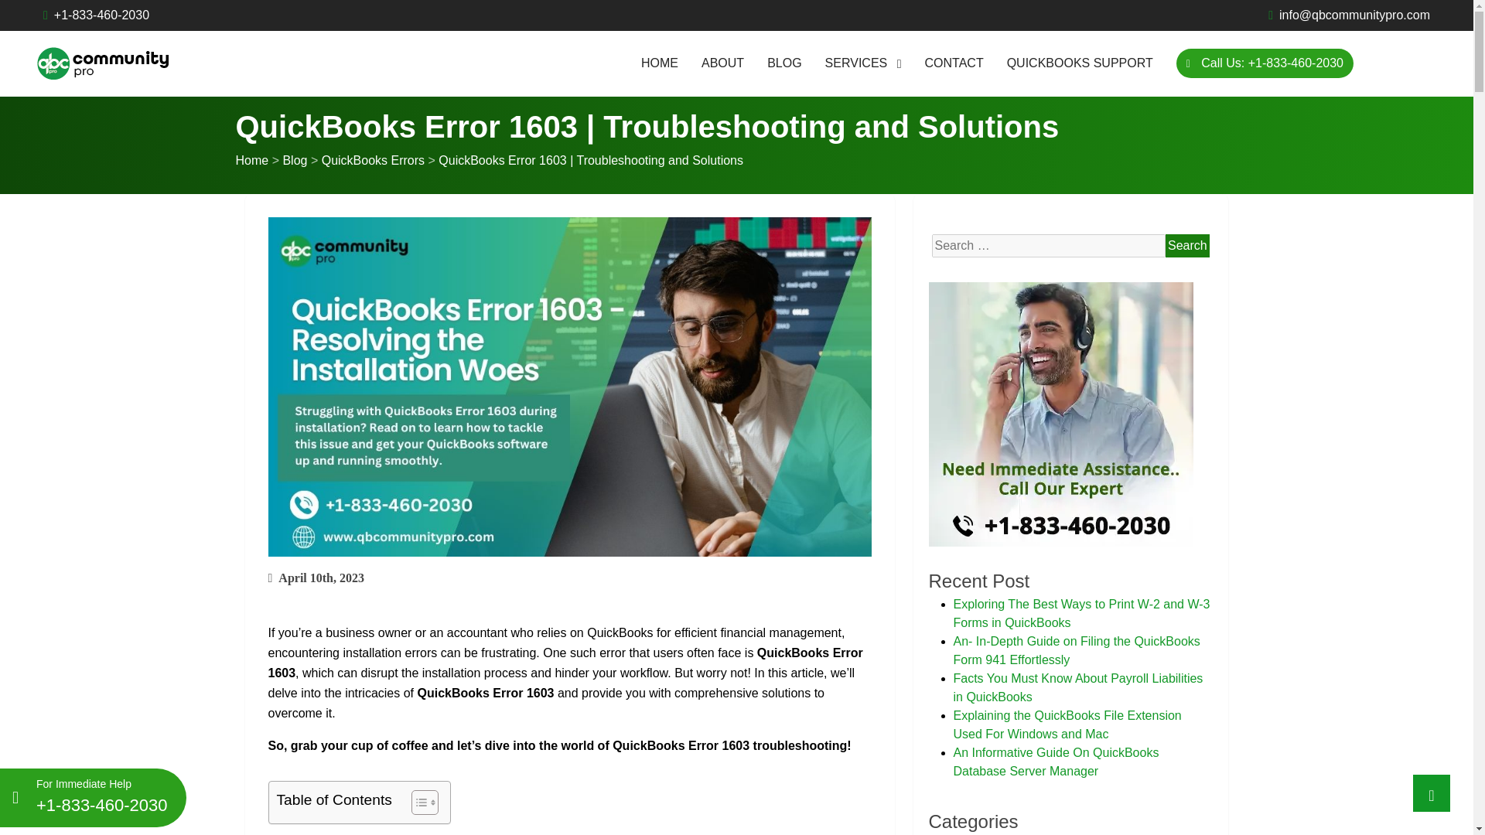 Image resolution: width=1485 pixels, height=835 pixels. What do you see at coordinates (954, 63) in the screenshot?
I see `CONTACT` at bounding box center [954, 63].